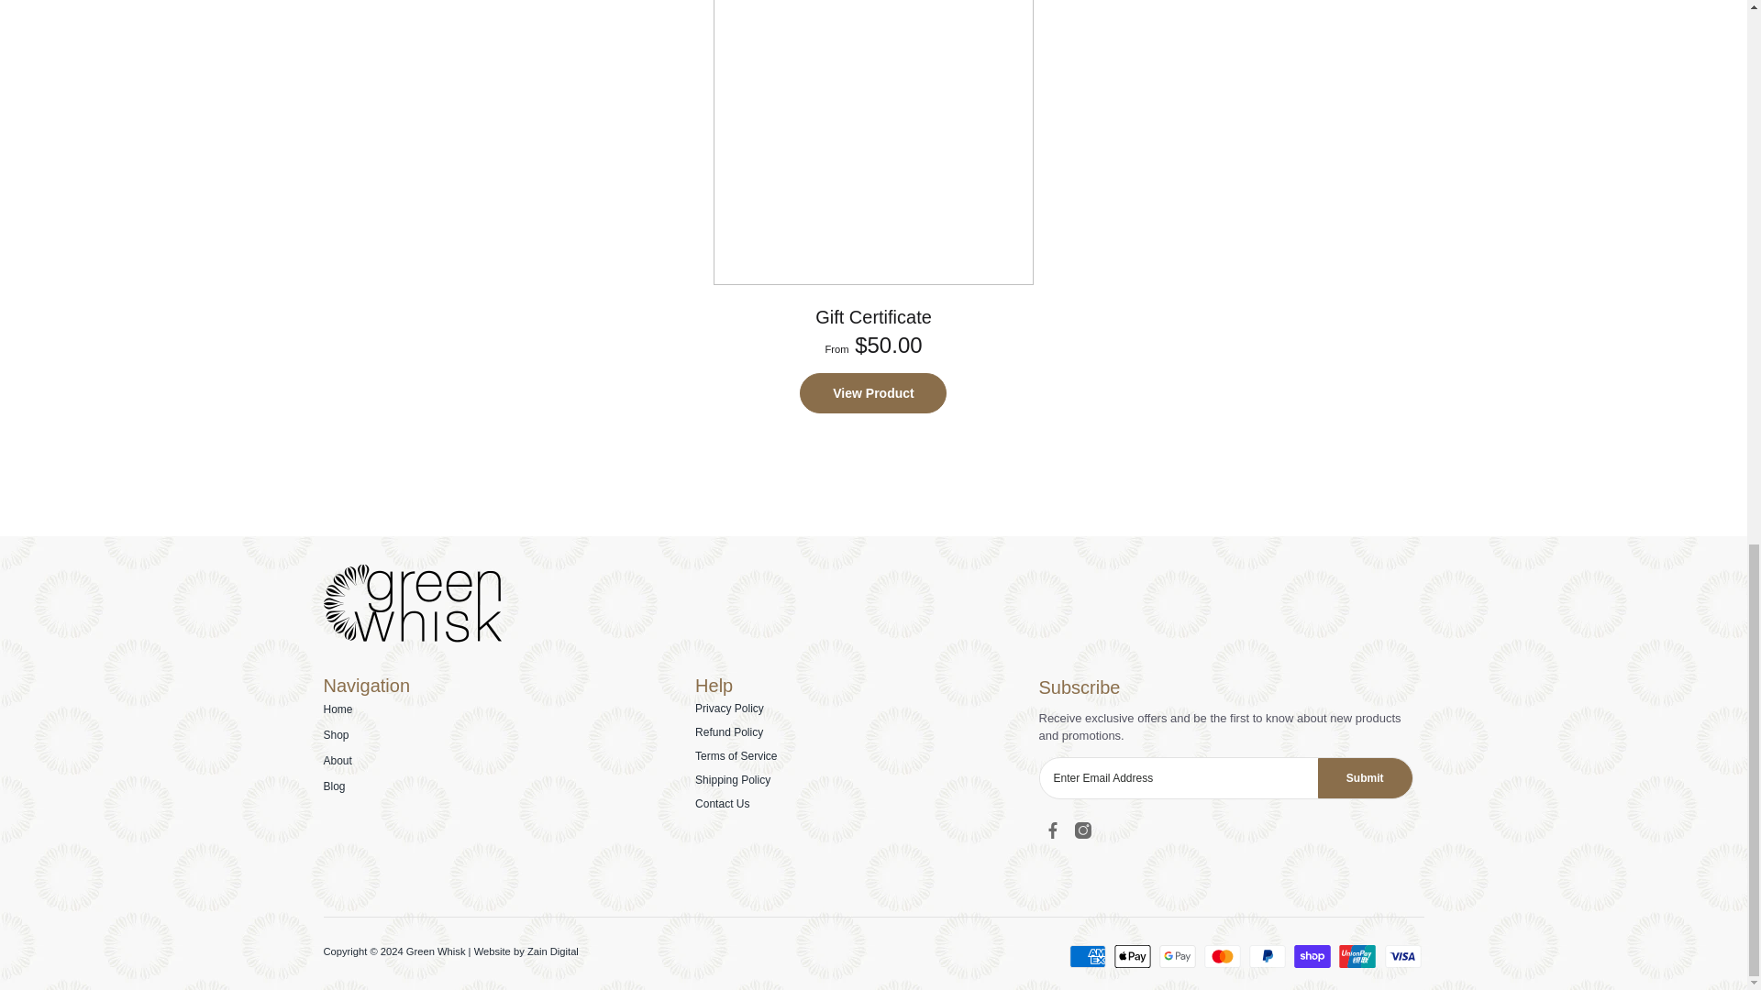 The width and height of the screenshot is (1761, 990). What do you see at coordinates (1267, 957) in the screenshot?
I see `PayPal` at bounding box center [1267, 957].